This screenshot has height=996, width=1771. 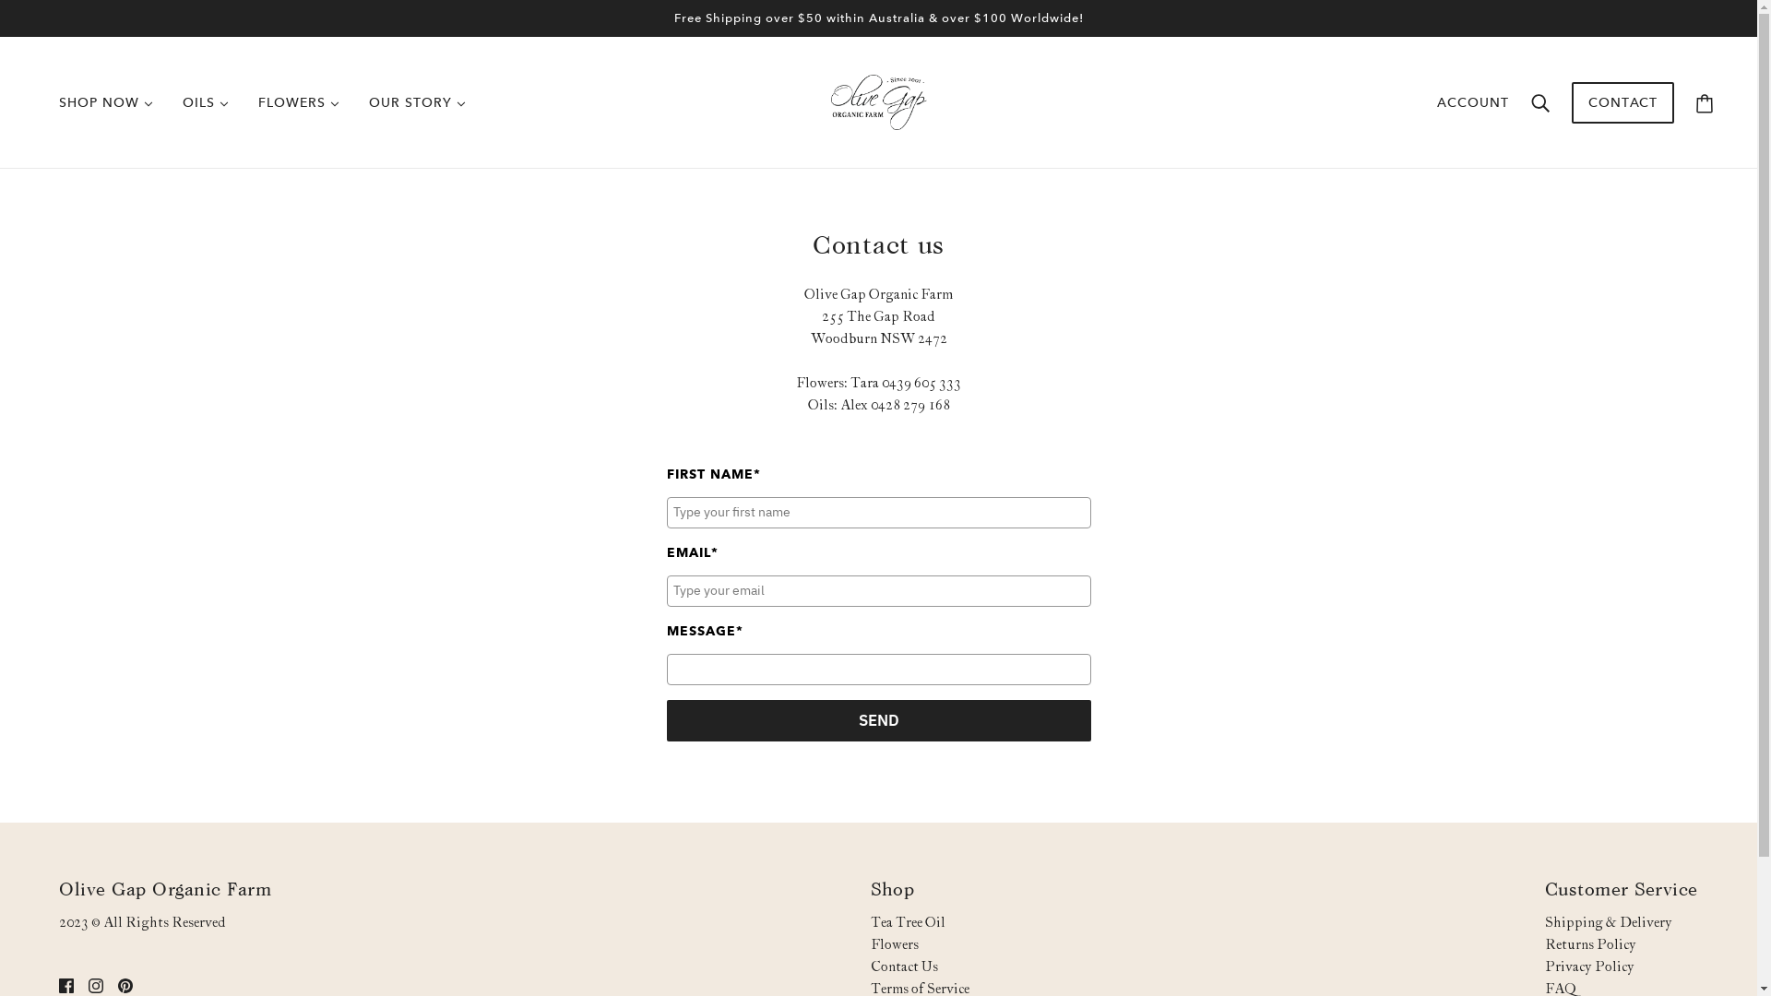 What do you see at coordinates (878, 101) in the screenshot?
I see `Olive Gap Organic Farm` at bounding box center [878, 101].